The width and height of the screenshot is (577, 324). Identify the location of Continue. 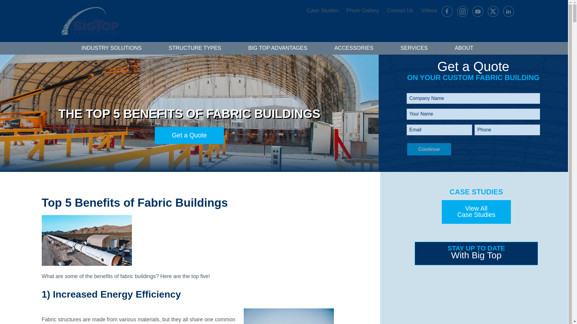
(429, 149).